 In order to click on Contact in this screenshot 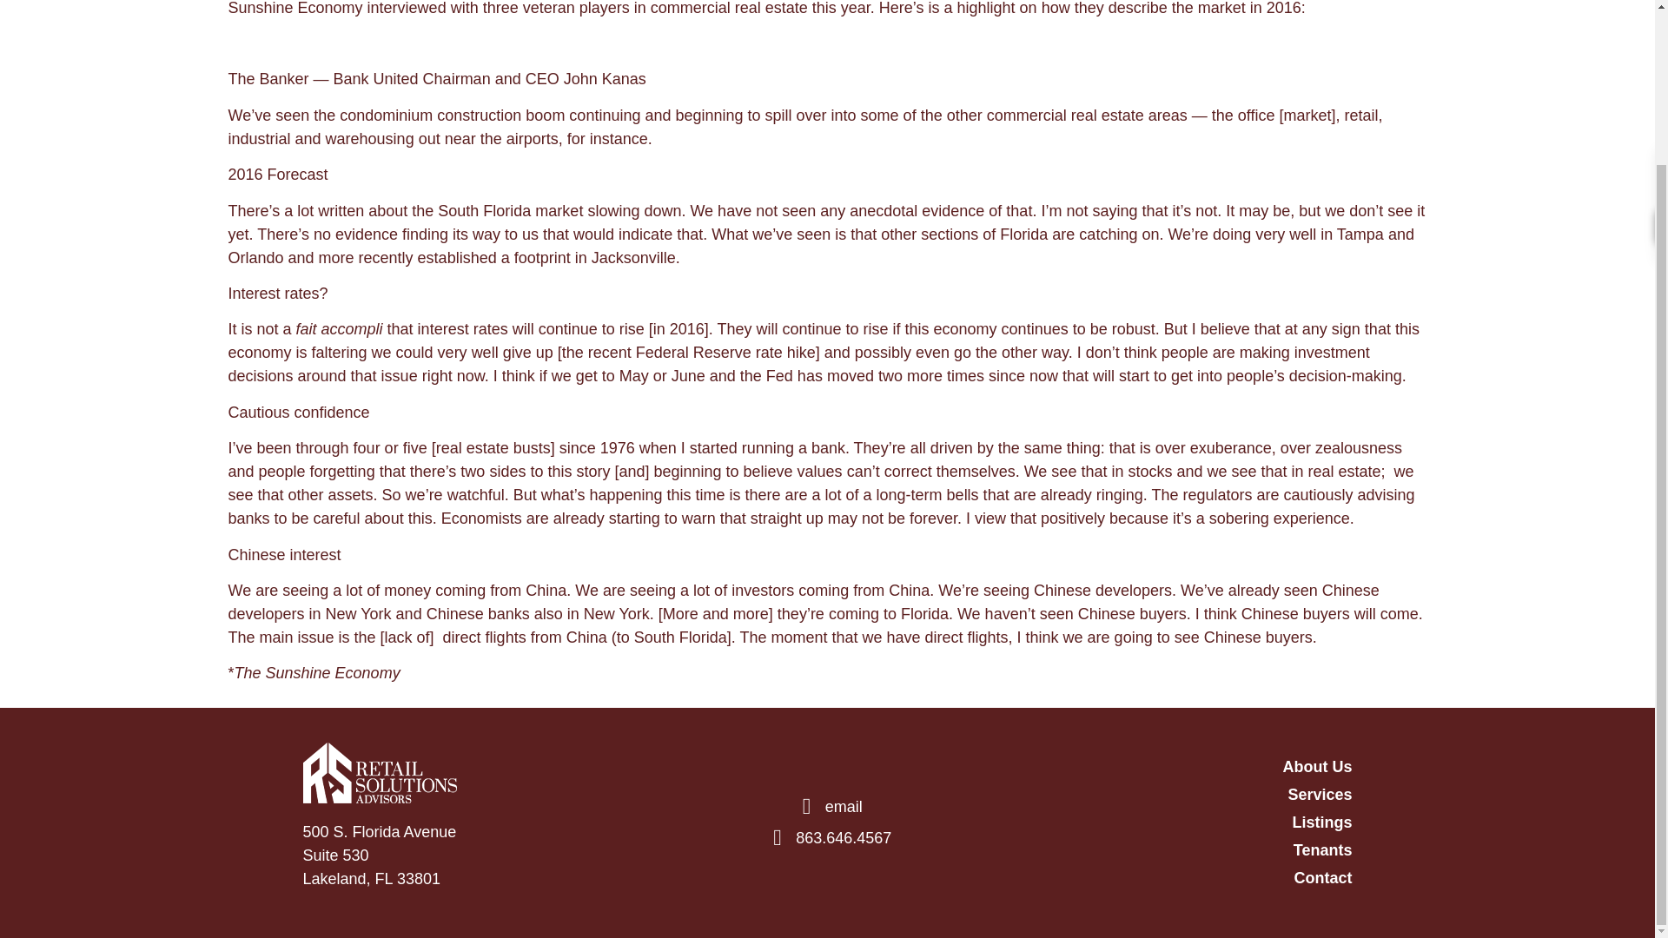, I will do `click(1182, 877)`.